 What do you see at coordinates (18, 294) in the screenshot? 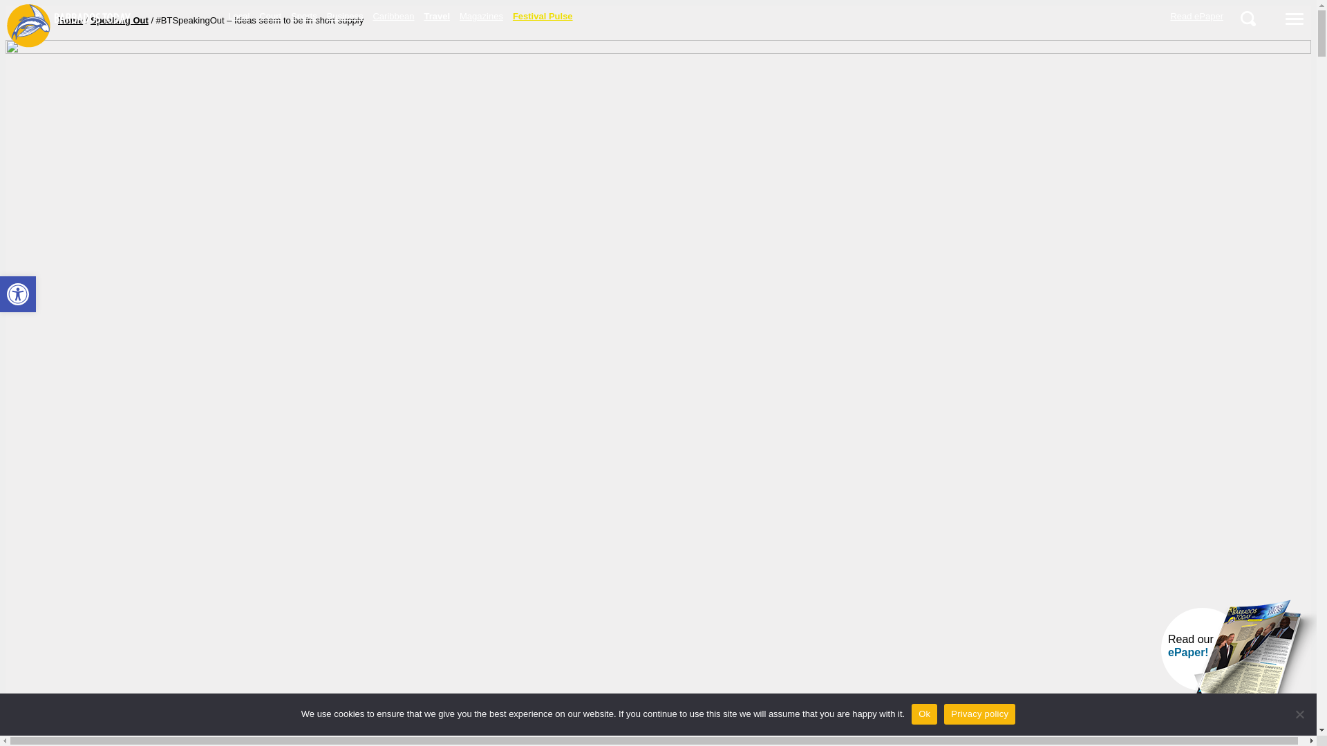
I see `Open toolbar
Accessibility Tools` at bounding box center [18, 294].